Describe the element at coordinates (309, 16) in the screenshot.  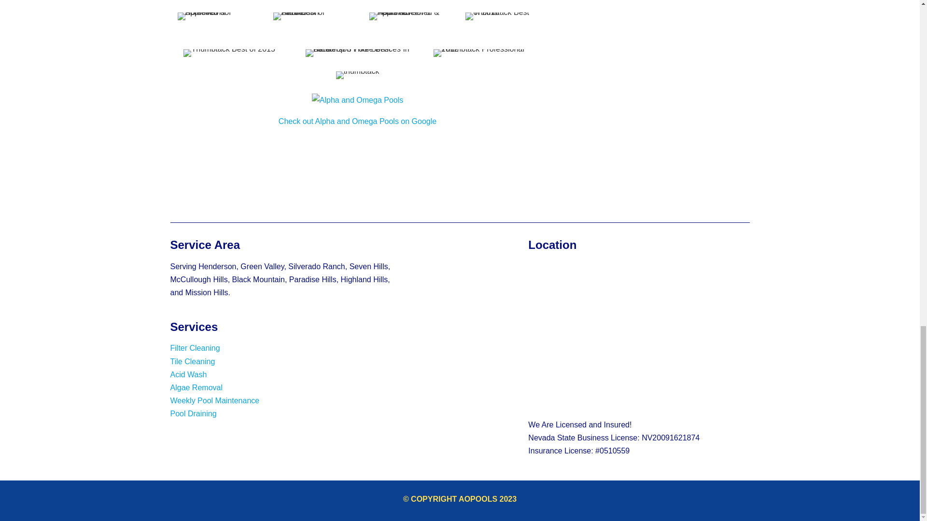
I see `2016 Best of Henderson Awards` at that location.